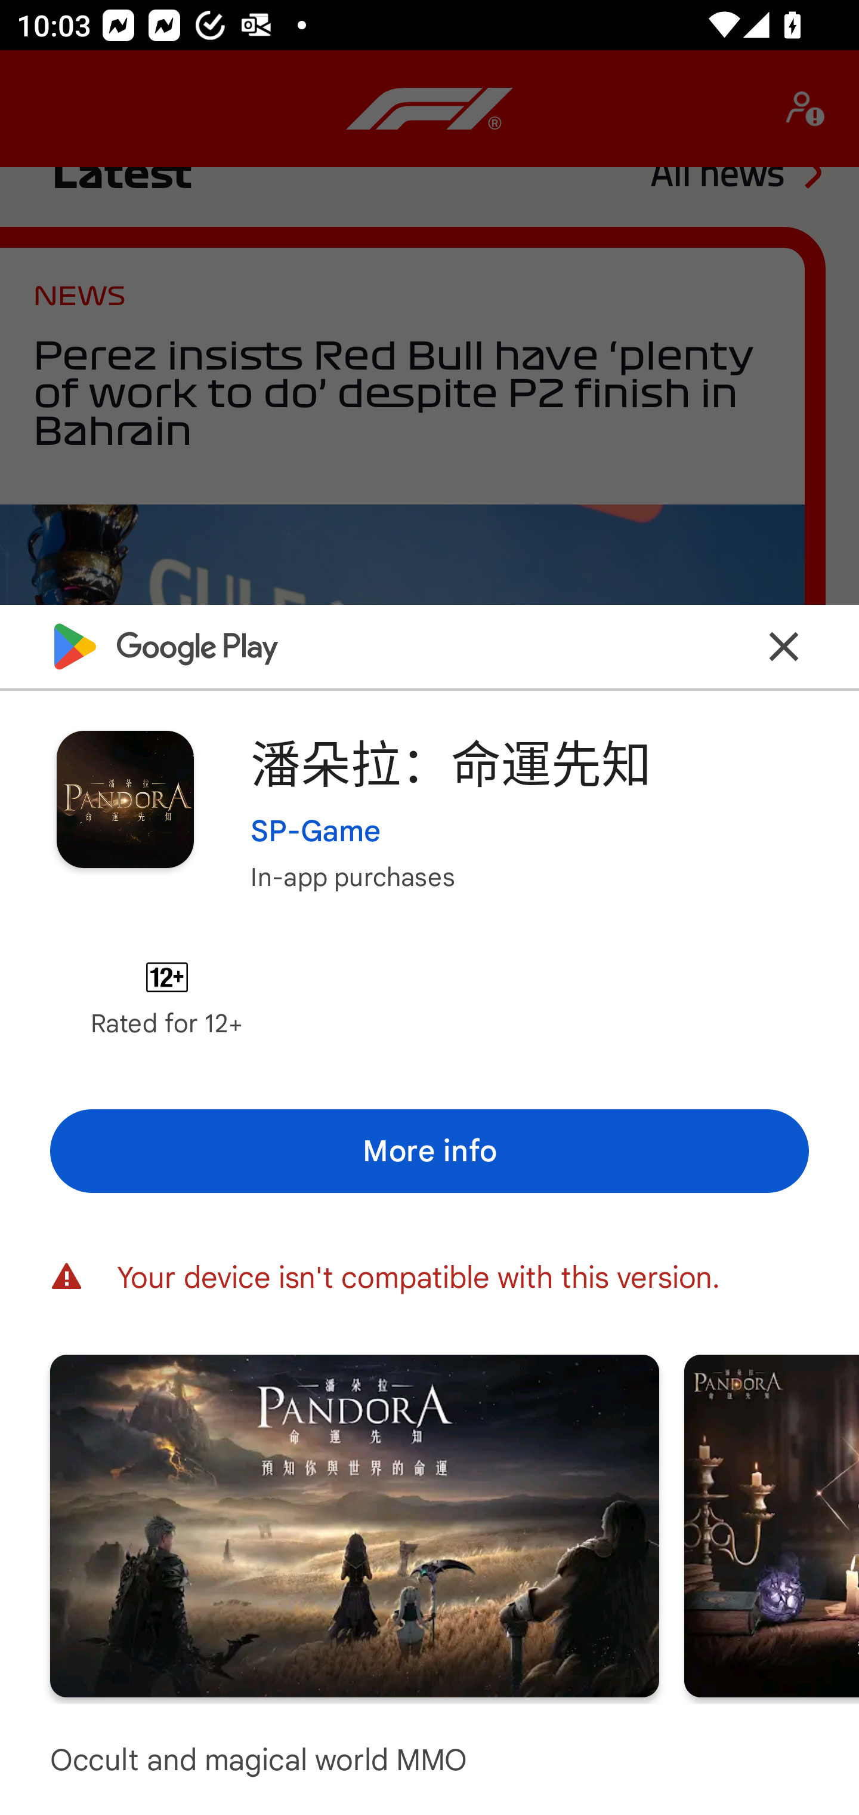 The height and width of the screenshot is (1815, 859). I want to click on More info, so click(429, 1150).